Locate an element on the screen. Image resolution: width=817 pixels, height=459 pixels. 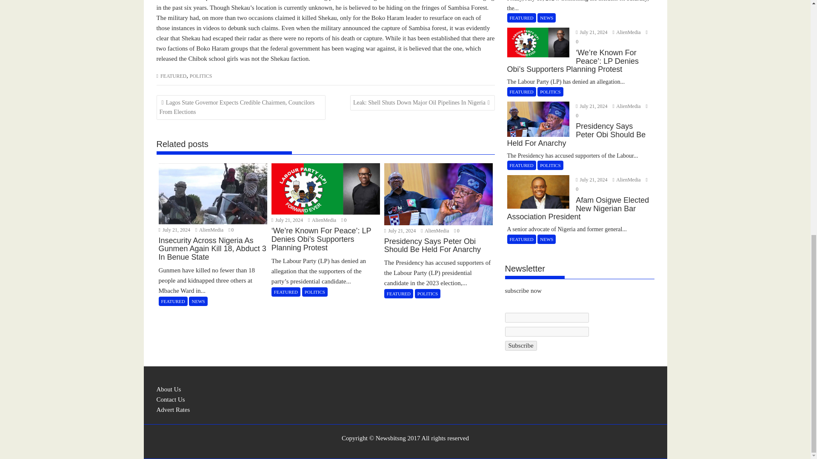
AlienMedia is located at coordinates (210, 229).